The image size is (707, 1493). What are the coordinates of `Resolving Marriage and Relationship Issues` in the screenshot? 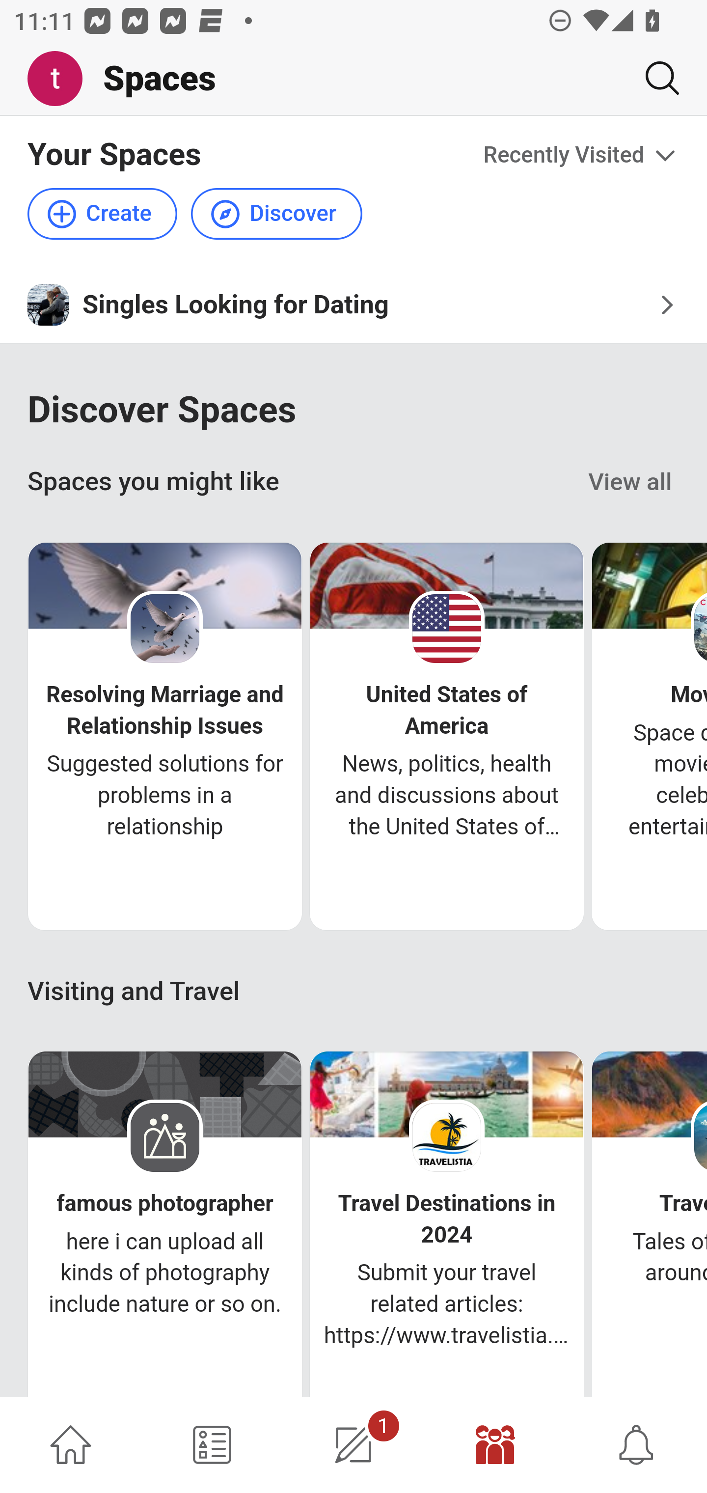 It's located at (164, 710).